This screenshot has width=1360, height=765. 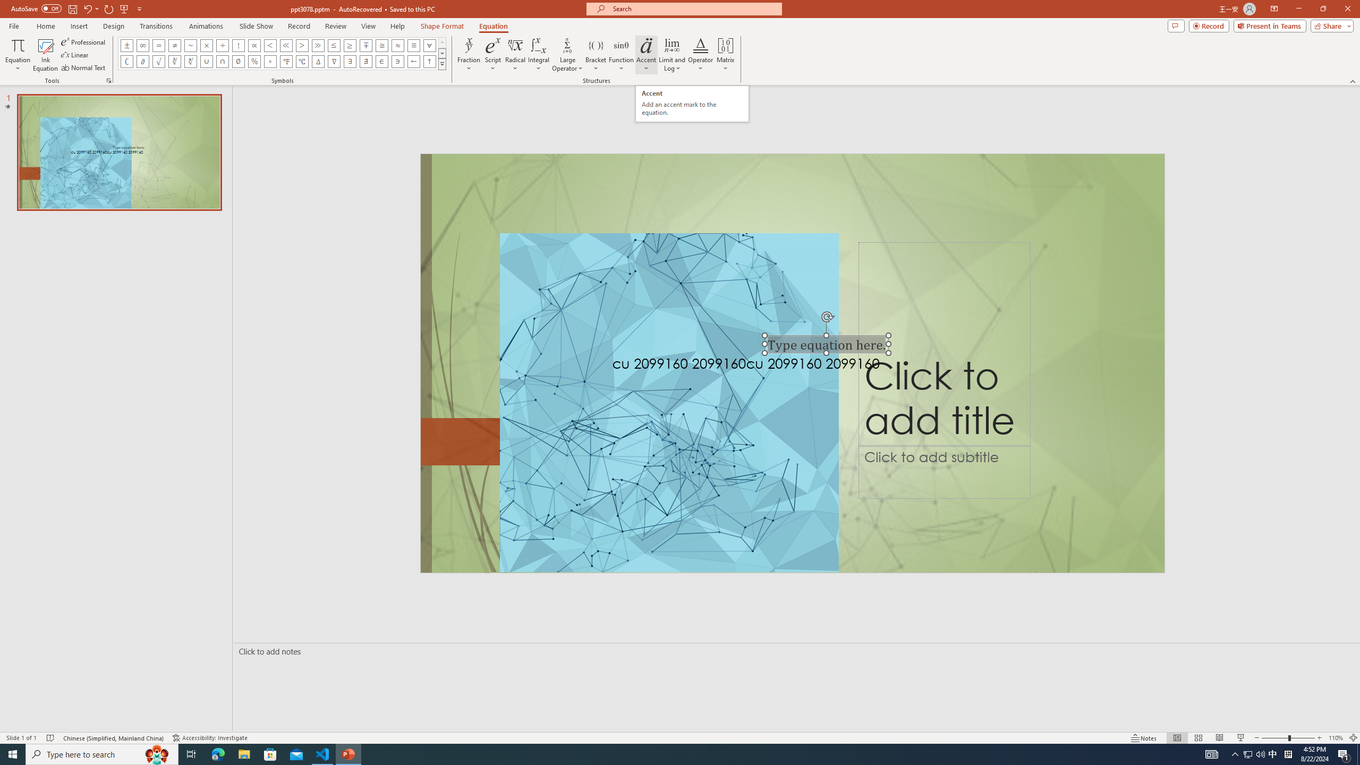 I want to click on Equation Symbol Degrees Fahrenheit, so click(x=286, y=62).